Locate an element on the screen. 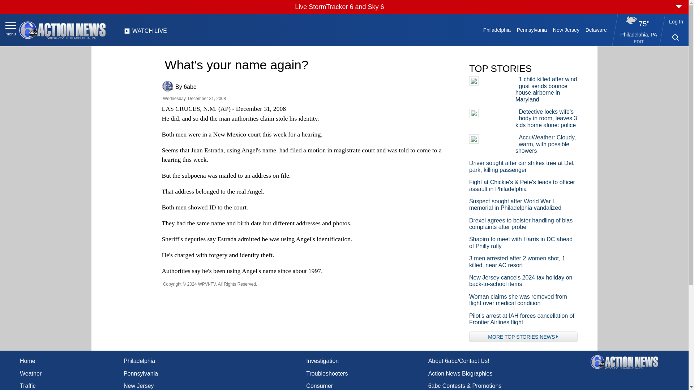  Philadelphia is located at coordinates (497, 30).